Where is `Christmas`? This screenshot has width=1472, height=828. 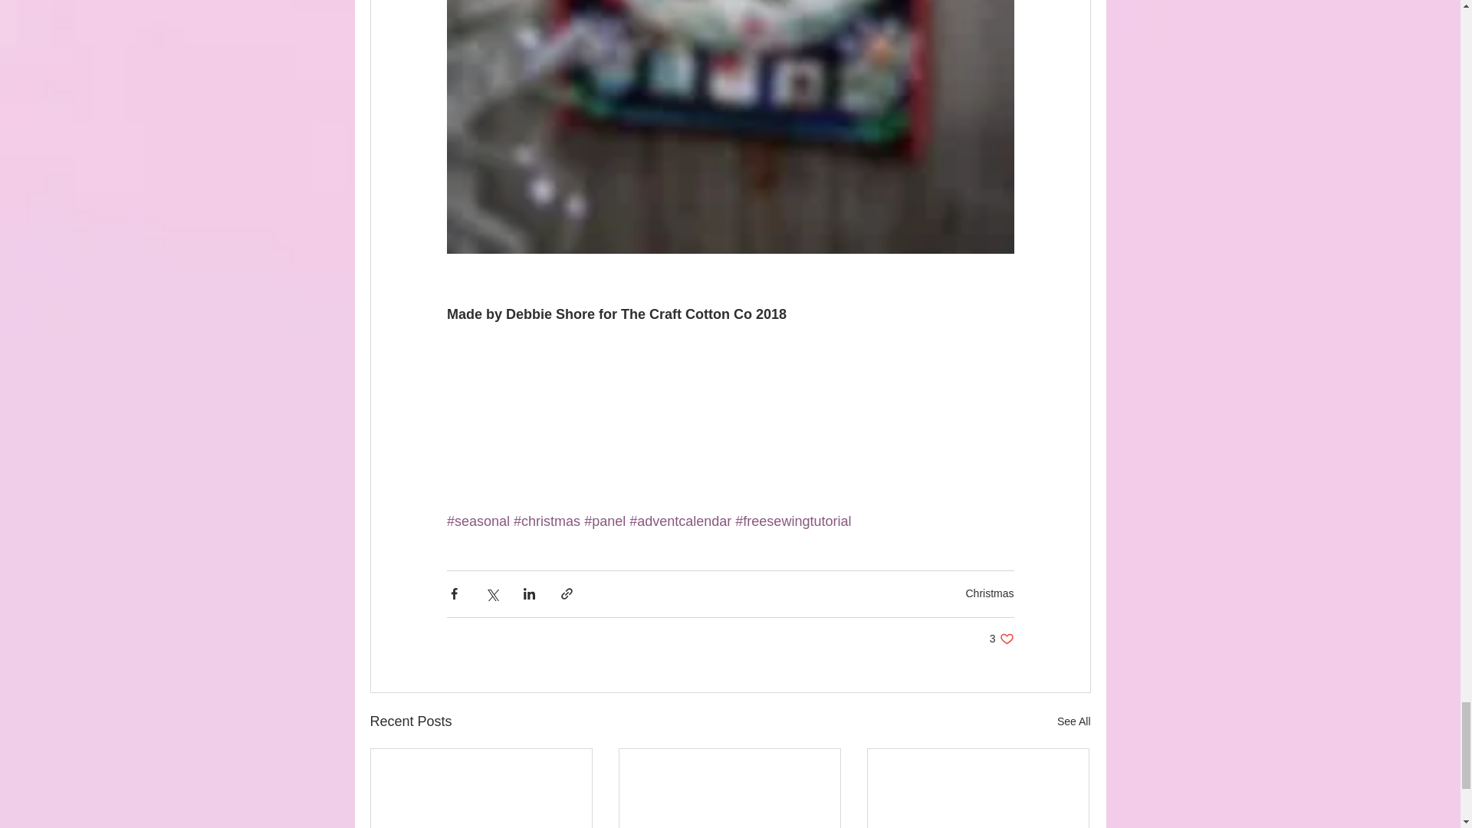 Christmas is located at coordinates (1073, 721).